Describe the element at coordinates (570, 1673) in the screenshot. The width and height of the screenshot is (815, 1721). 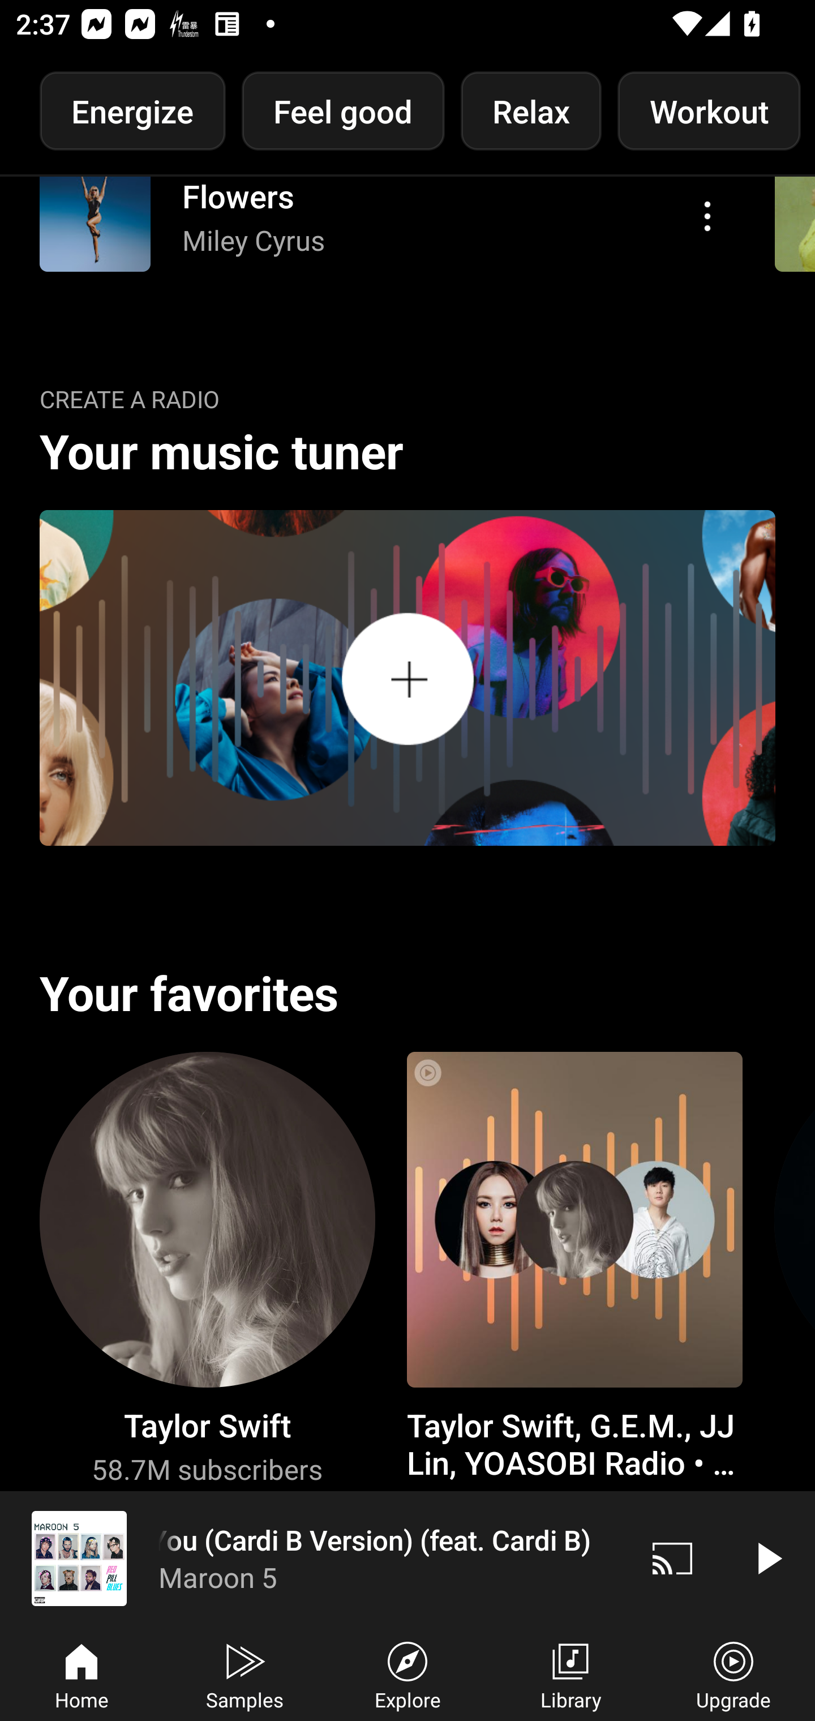
I see `Library` at that location.